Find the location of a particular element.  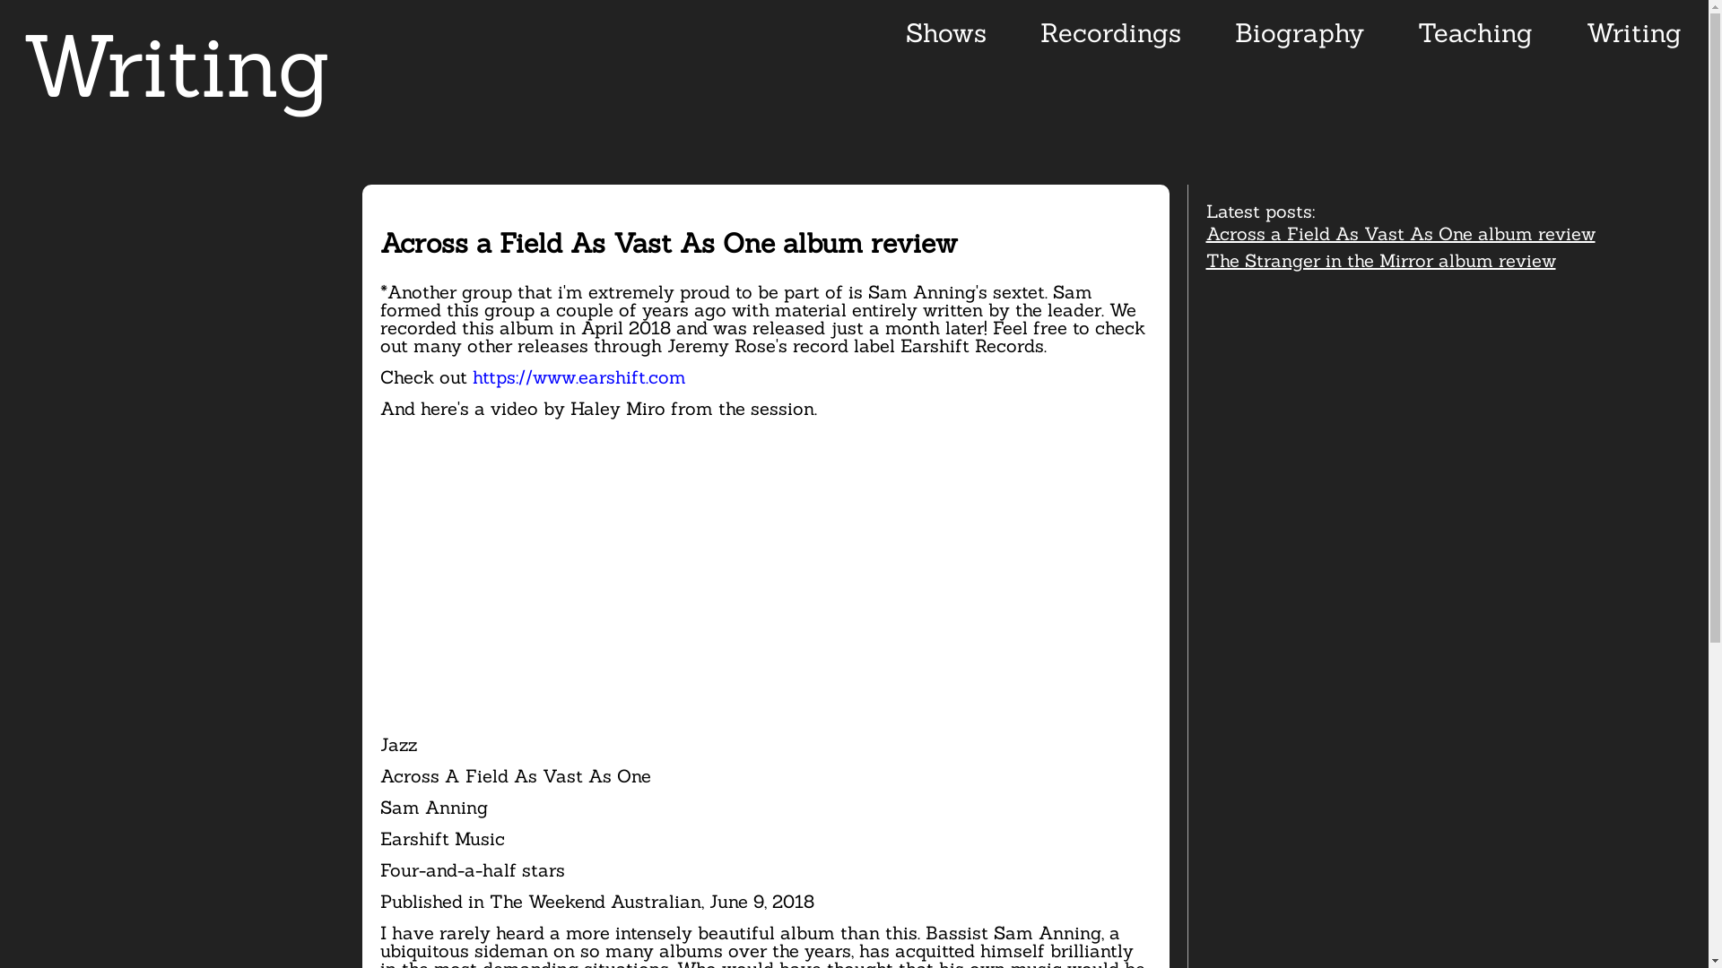

Biography is located at coordinates (1300, 32).